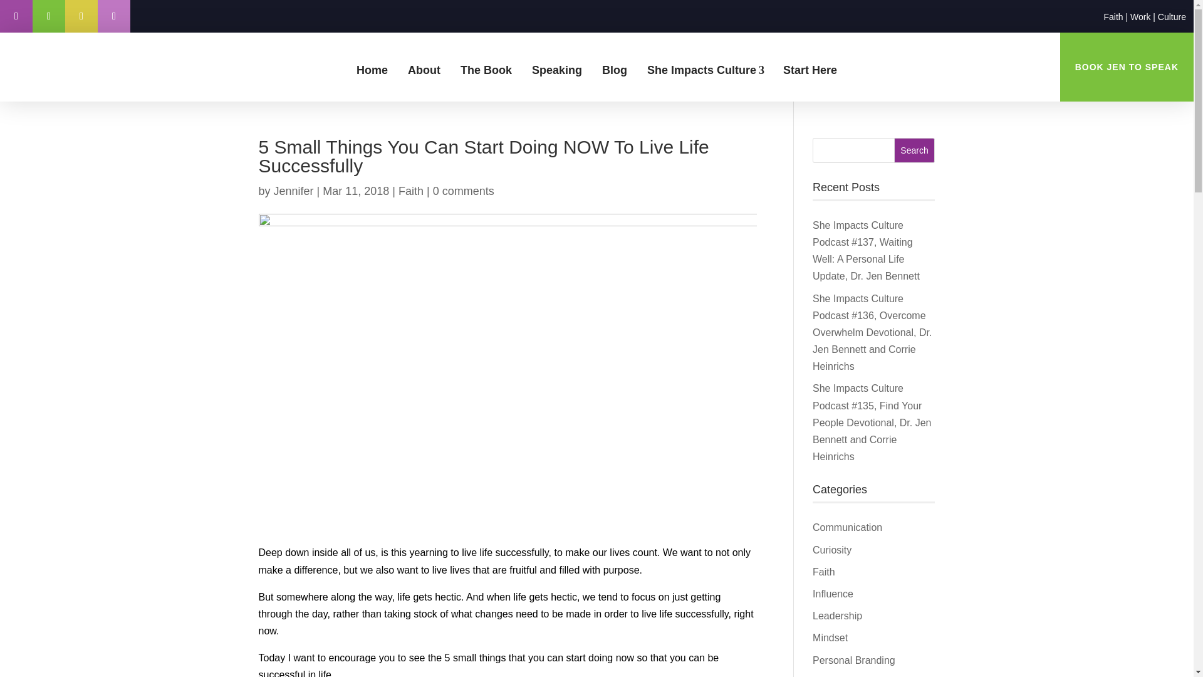 The image size is (1203, 677). Describe the element at coordinates (410, 191) in the screenshot. I see `Faith` at that location.